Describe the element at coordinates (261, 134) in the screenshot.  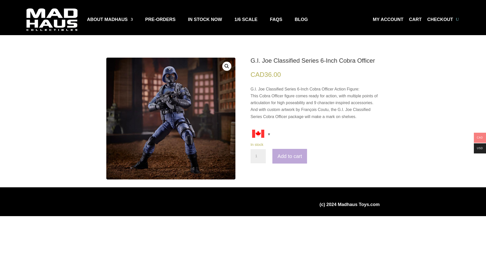
I see `Please select your currency` at that location.